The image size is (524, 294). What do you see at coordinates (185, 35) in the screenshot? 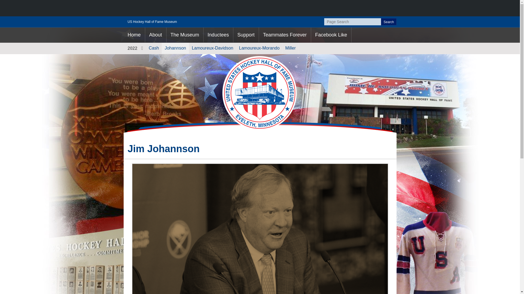
I see `click to go to 'The Museum'` at bounding box center [185, 35].